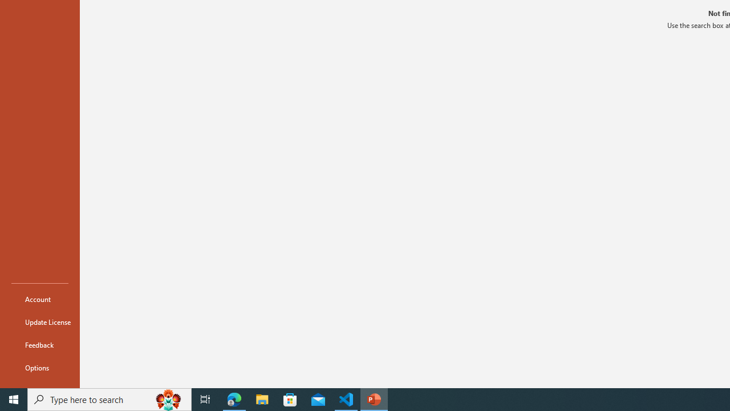  What do you see at coordinates (40, 368) in the screenshot?
I see `Options` at bounding box center [40, 368].